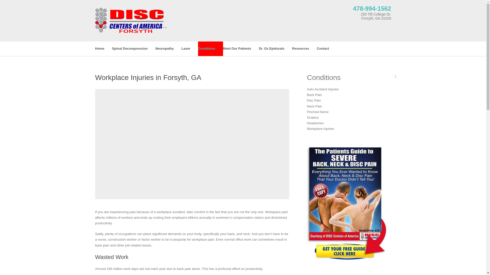  I want to click on Conditions, so click(210, 49).